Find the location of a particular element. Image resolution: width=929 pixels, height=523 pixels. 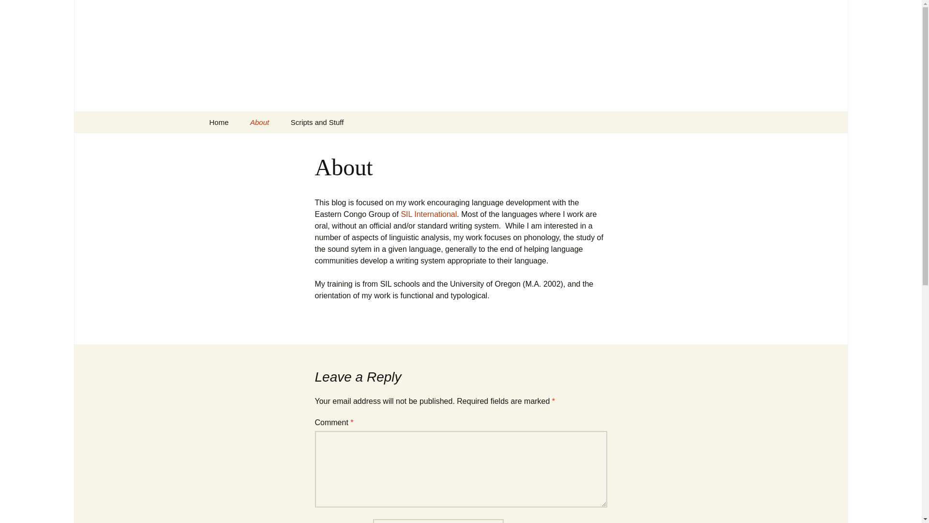

Home is located at coordinates (219, 122).